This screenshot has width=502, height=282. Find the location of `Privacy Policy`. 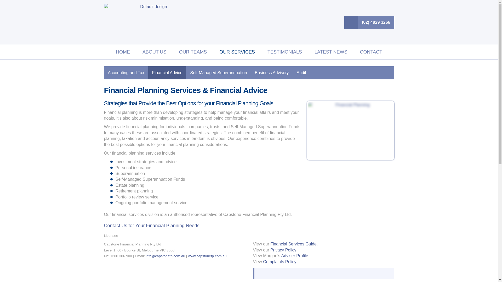

Privacy Policy is located at coordinates (283, 250).